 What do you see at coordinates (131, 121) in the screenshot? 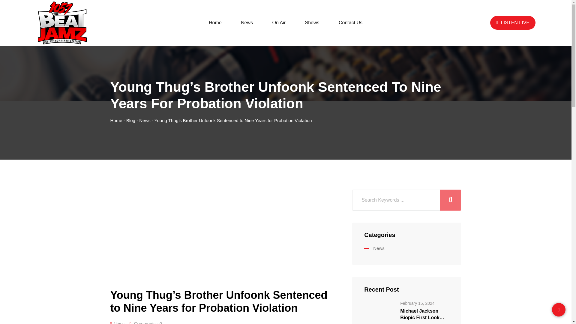
I see `Blog` at bounding box center [131, 121].